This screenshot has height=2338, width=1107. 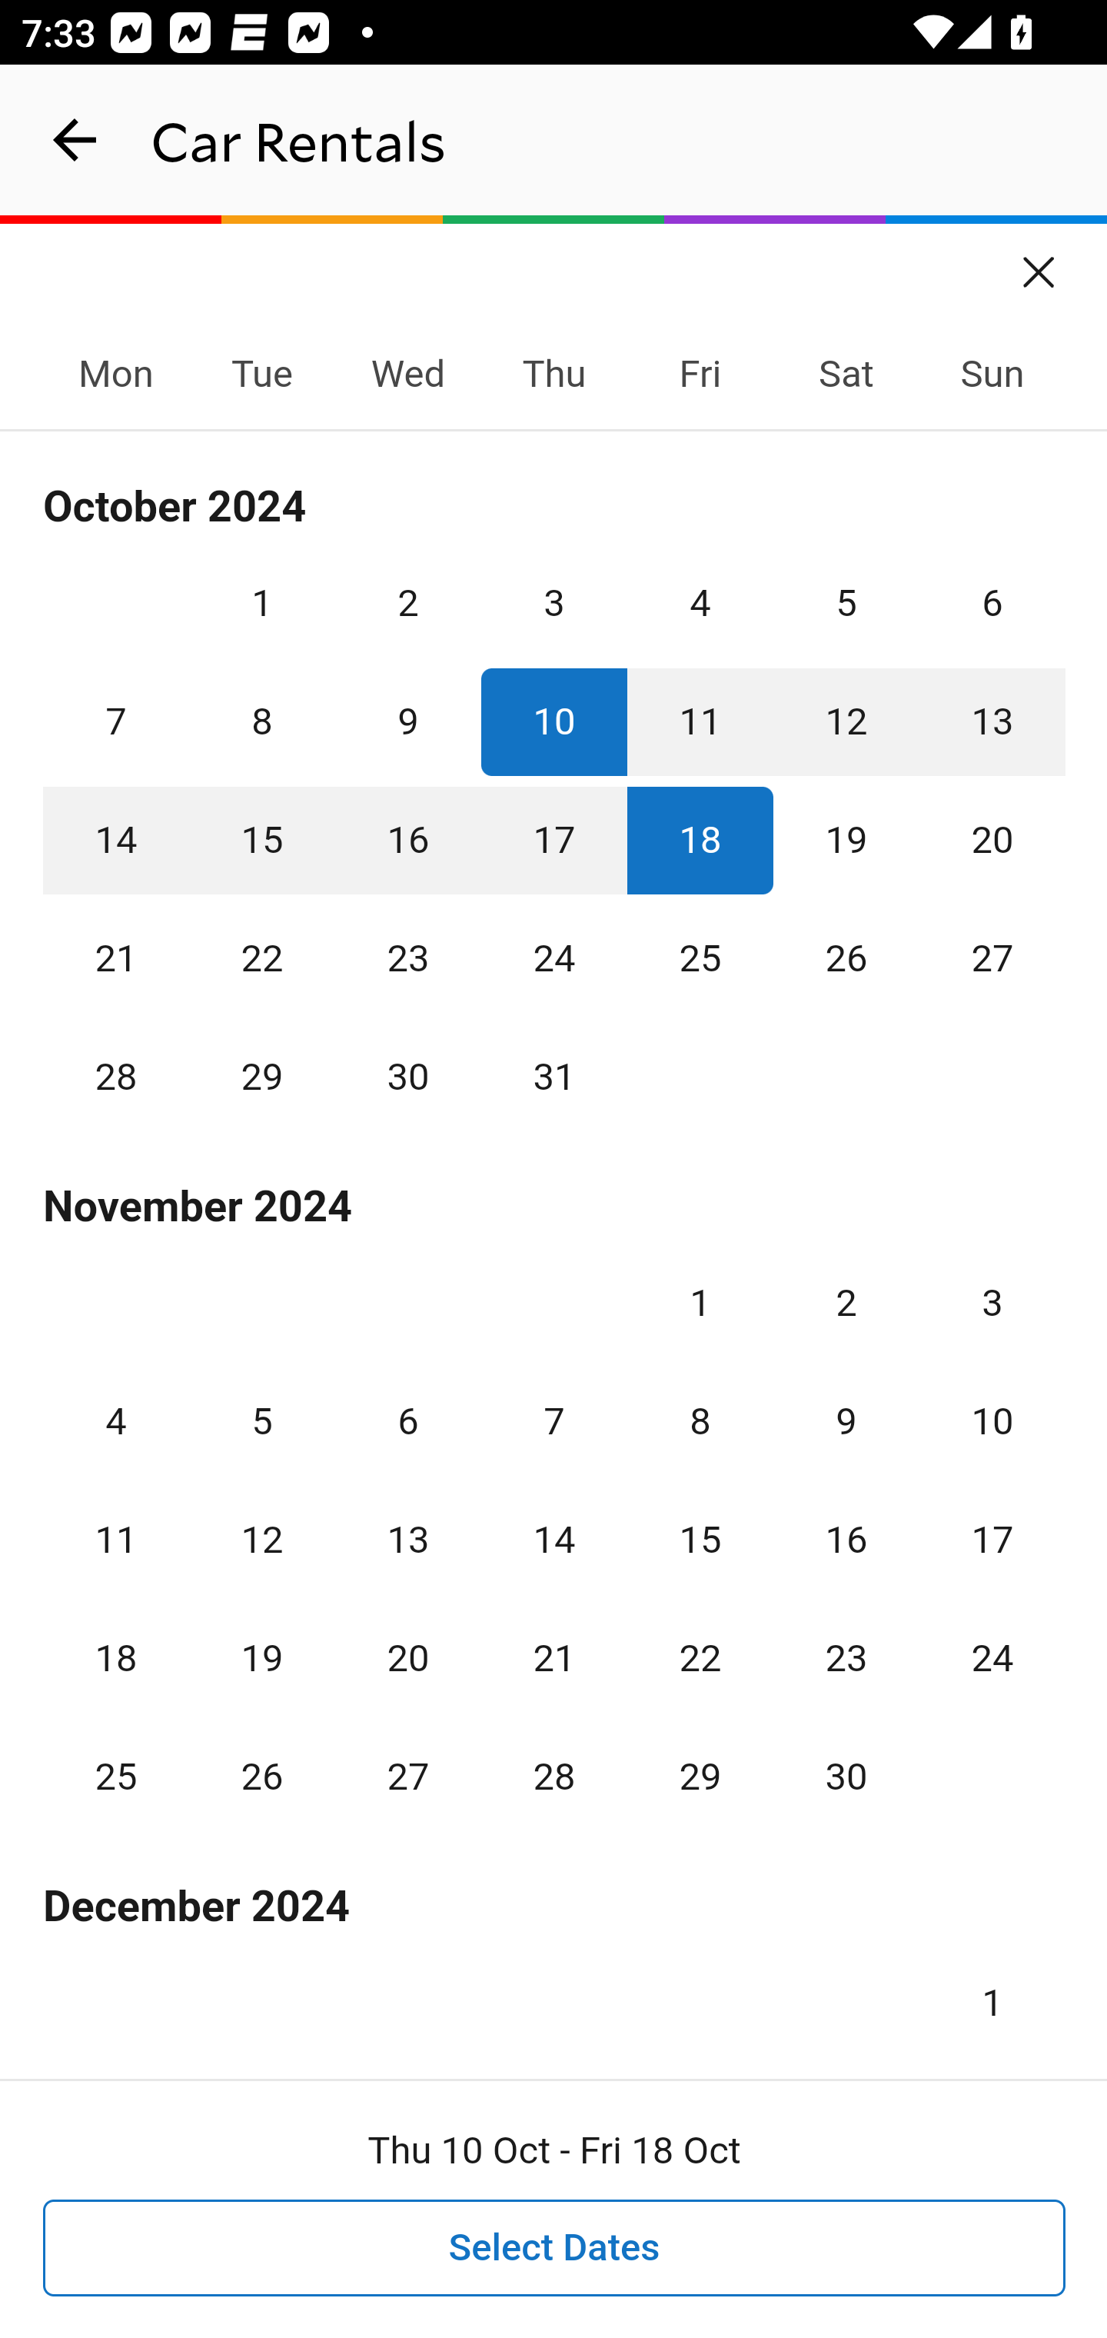 I want to click on 6 November 2024, so click(x=407, y=1421).